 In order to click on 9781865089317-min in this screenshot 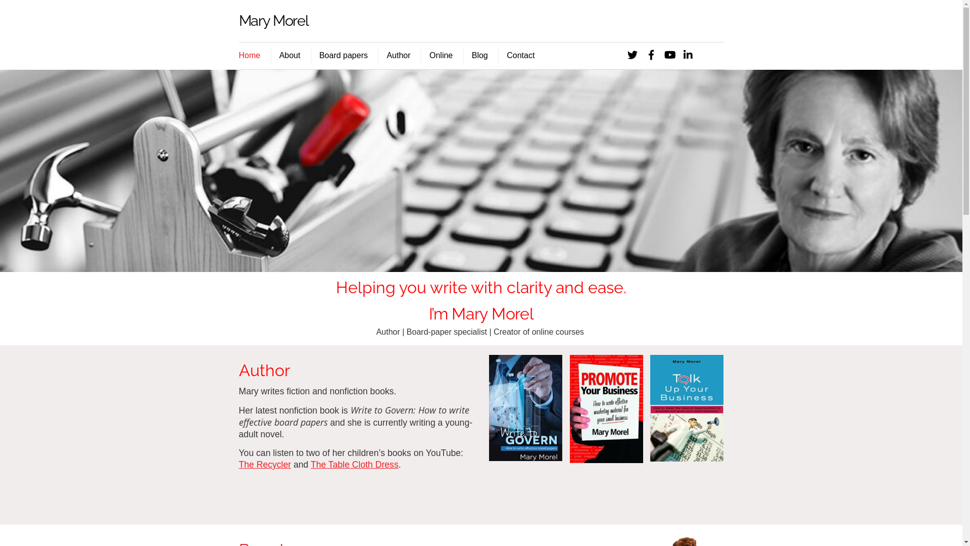, I will do `click(606, 408)`.